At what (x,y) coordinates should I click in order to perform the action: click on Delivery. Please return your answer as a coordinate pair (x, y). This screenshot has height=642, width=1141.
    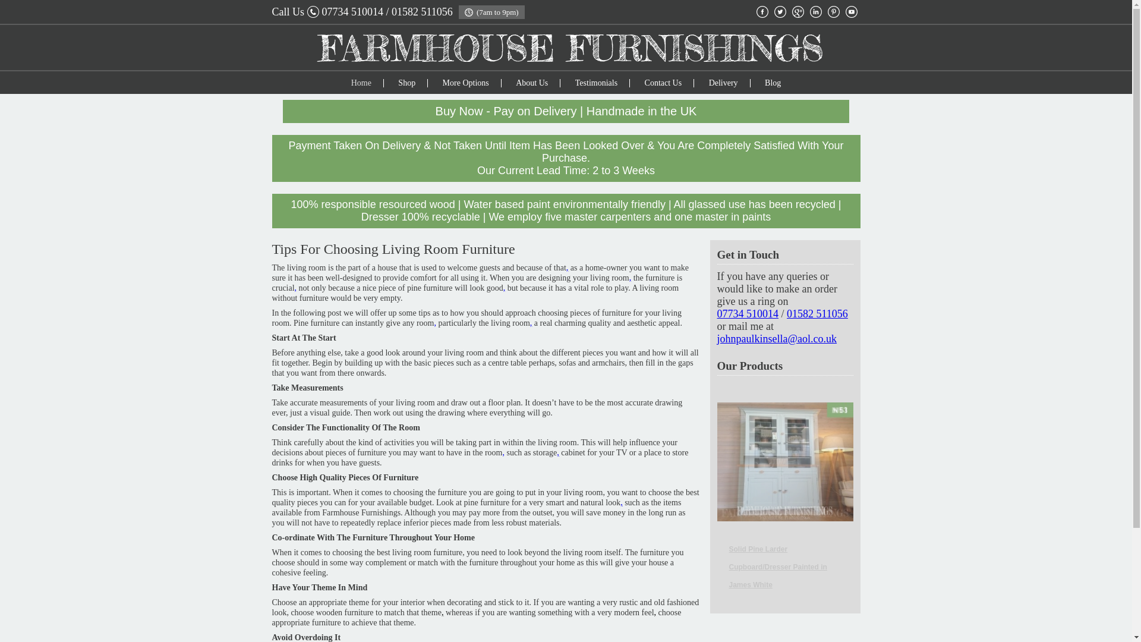
    Looking at the image, I should click on (723, 83).